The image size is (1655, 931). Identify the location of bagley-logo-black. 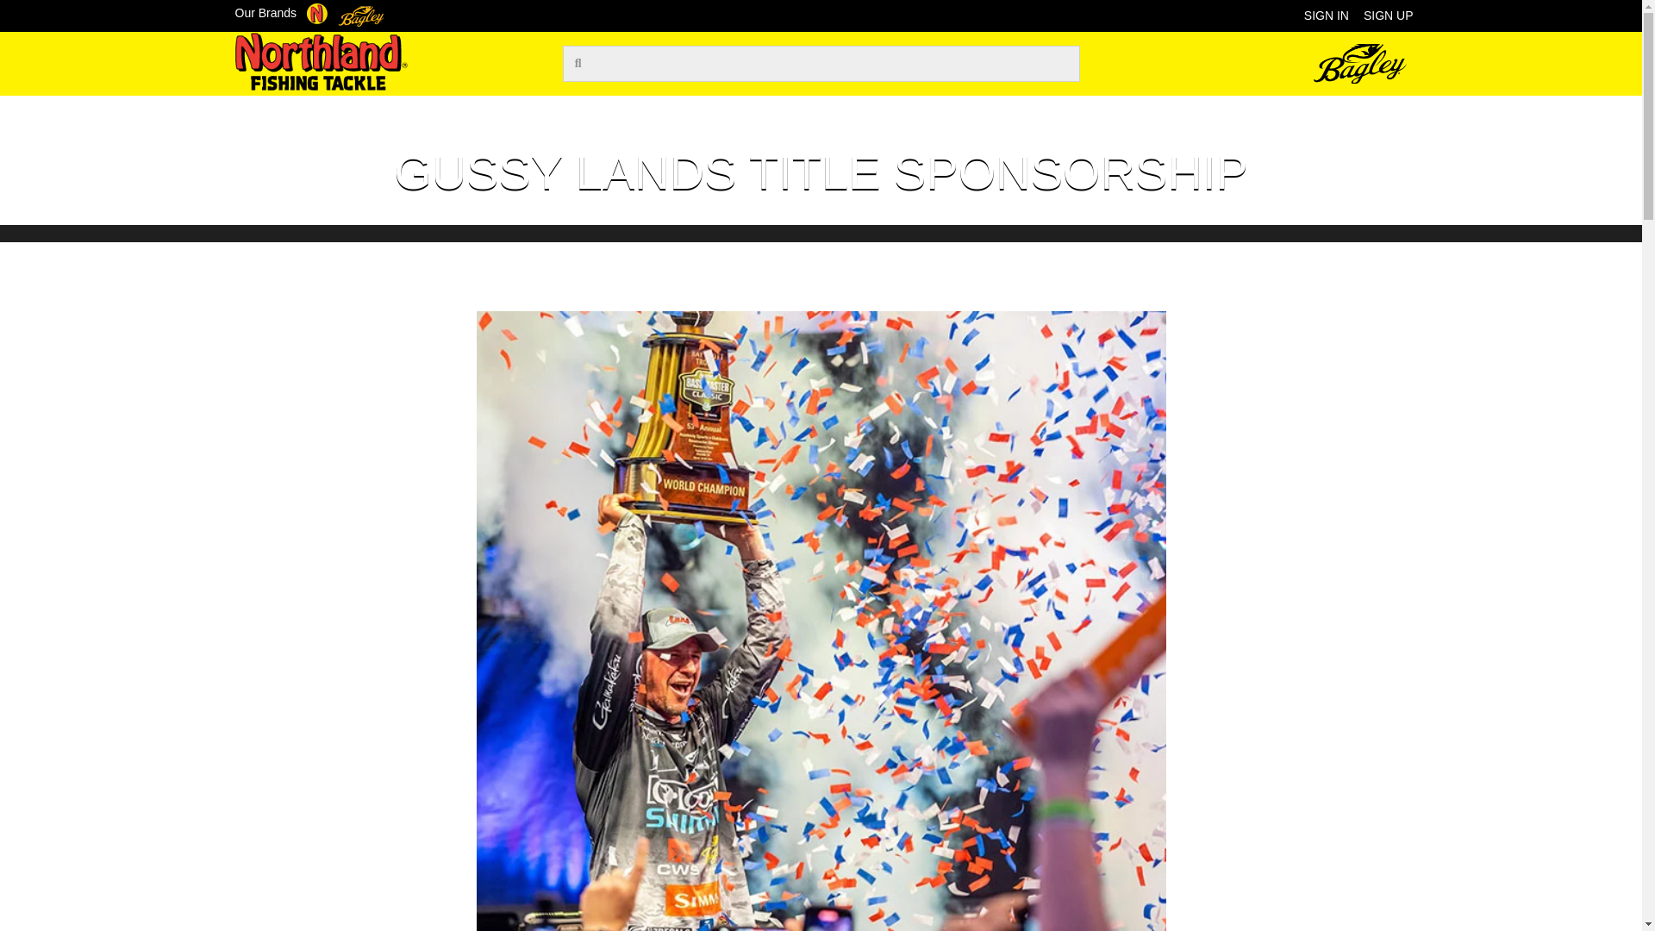
(1360, 64).